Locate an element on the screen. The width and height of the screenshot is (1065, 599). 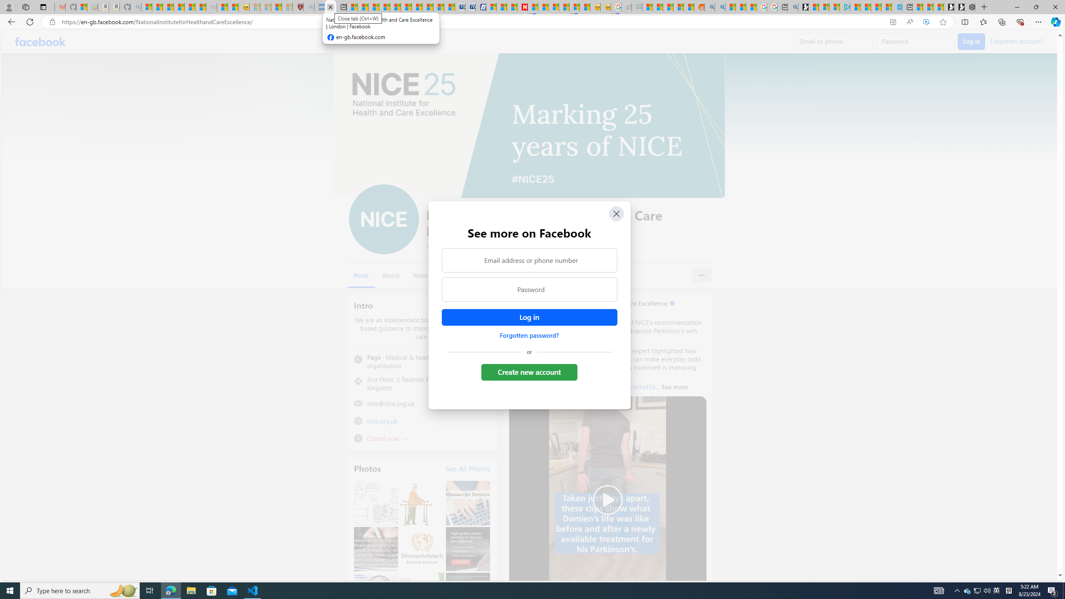
Microsoft Start Gaming is located at coordinates (803, 7).